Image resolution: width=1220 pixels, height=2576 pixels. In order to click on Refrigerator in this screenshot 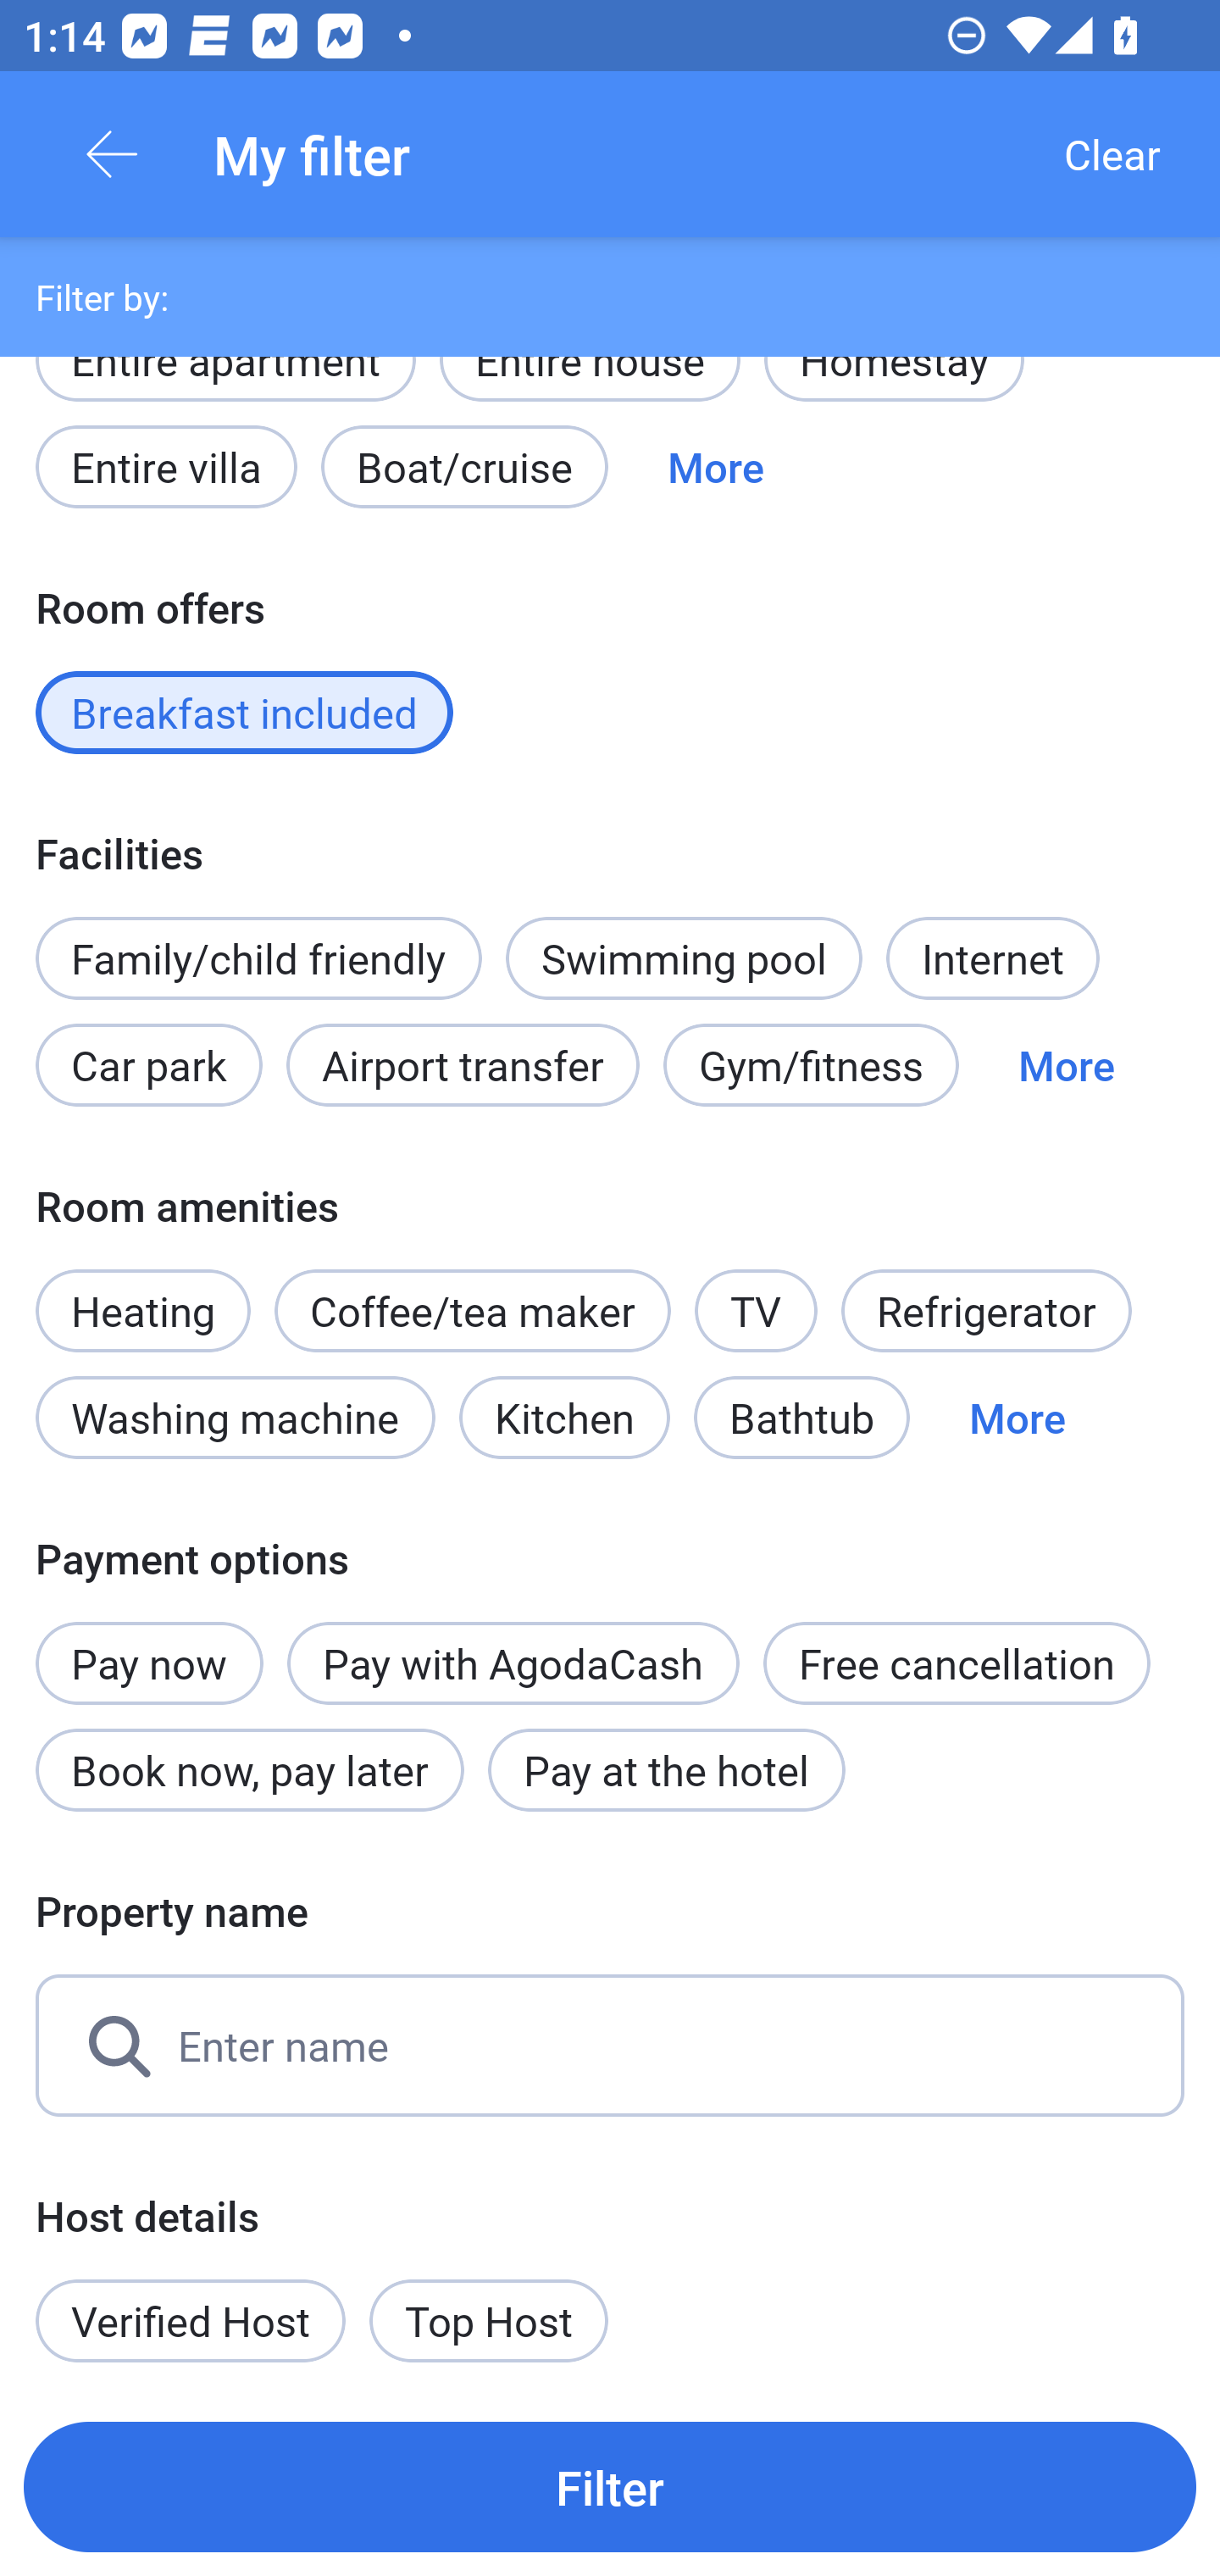, I will do `click(986, 1311)`.